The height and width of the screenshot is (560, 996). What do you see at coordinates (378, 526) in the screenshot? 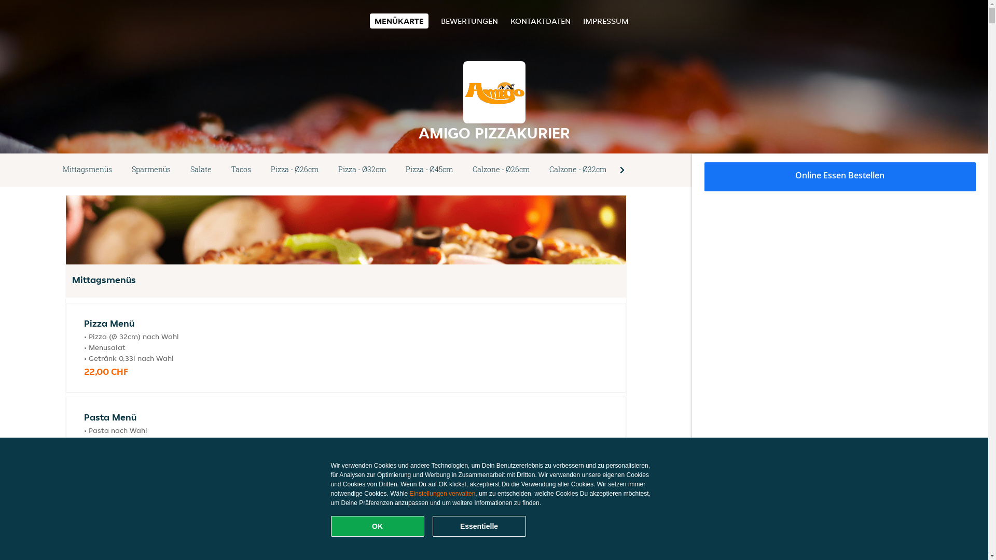
I see `OK` at bounding box center [378, 526].